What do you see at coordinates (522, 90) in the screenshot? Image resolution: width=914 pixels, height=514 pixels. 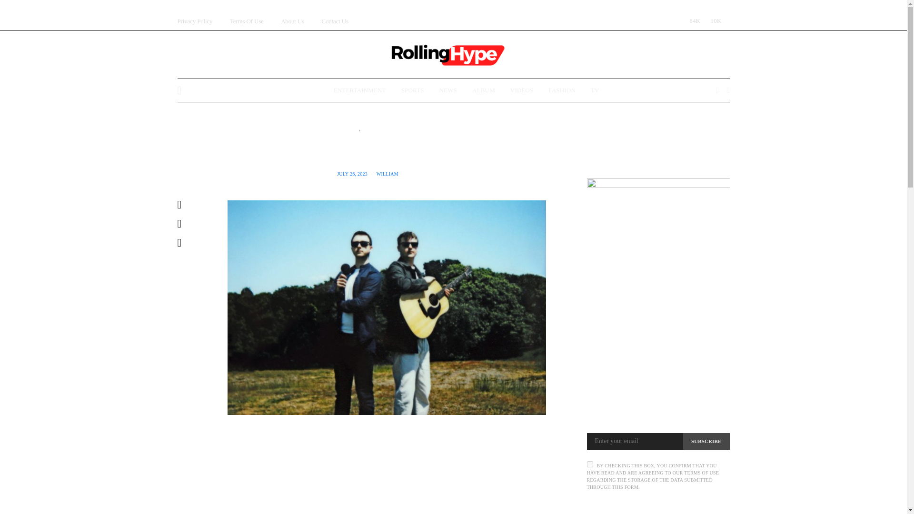 I see `VIDEOS` at bounding box center [522, 90].